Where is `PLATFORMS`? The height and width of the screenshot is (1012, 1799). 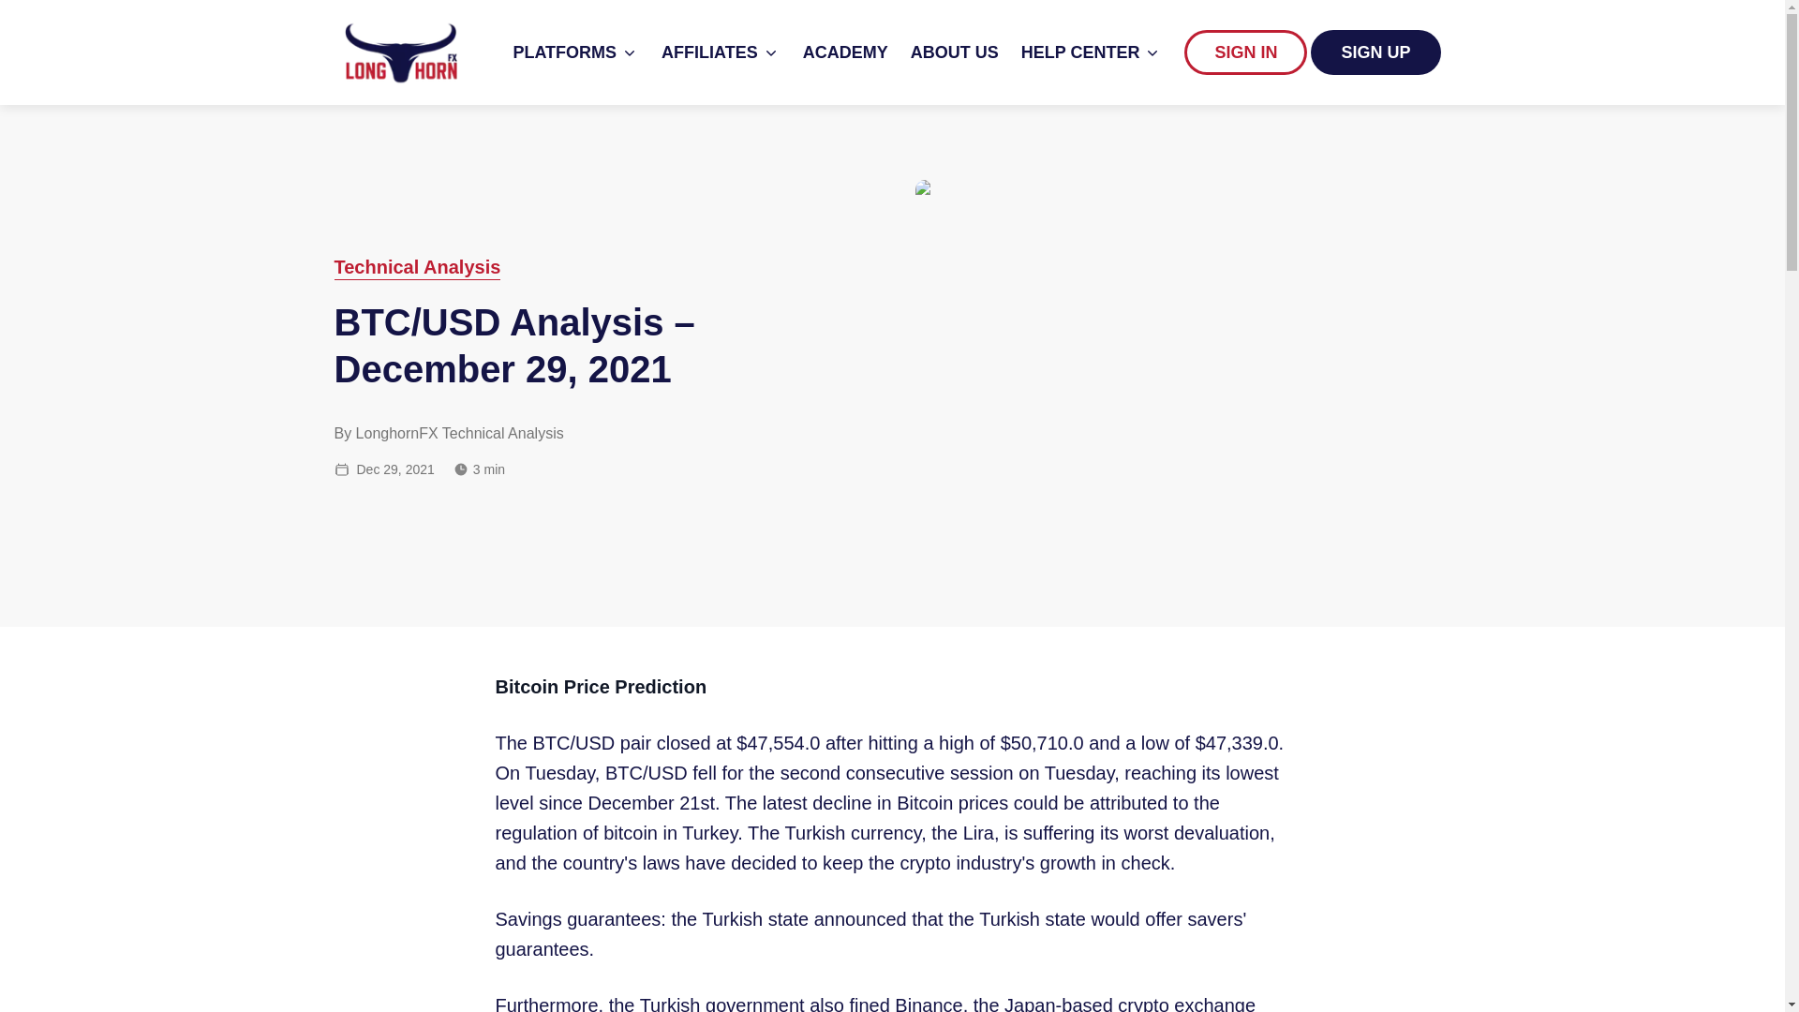 PLATFORMS is located at coordinates (575, 52).